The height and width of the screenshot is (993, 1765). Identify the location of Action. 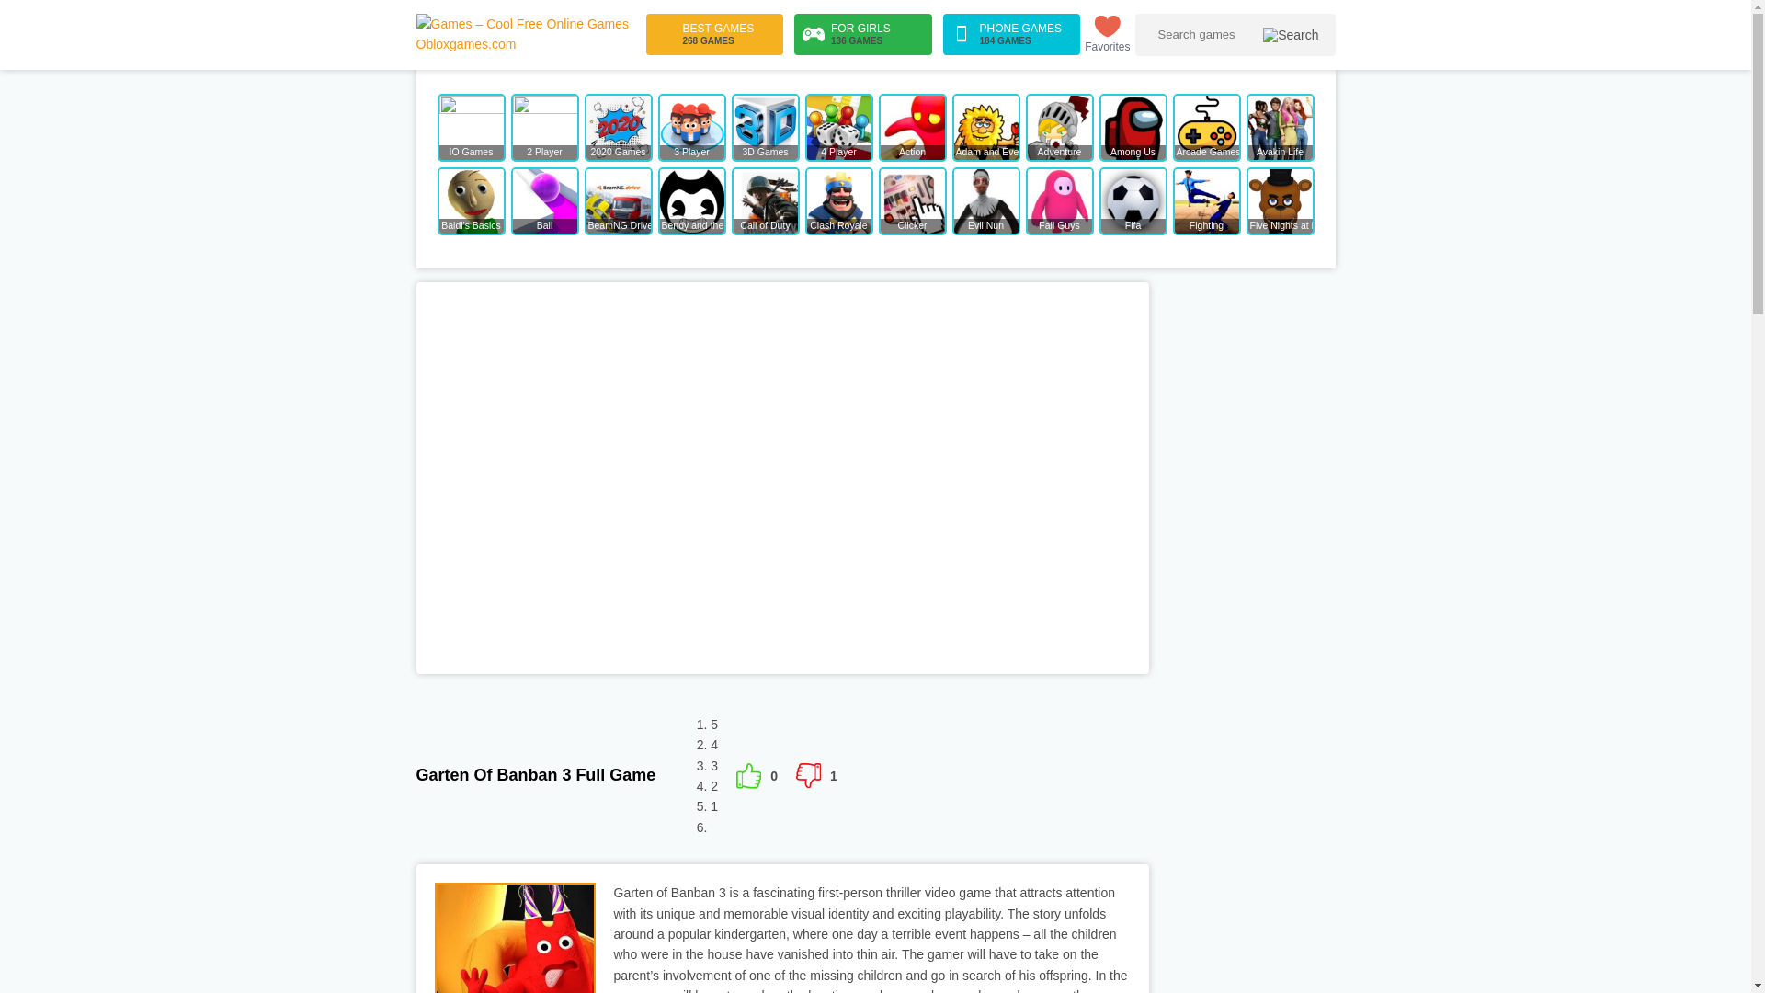
(912, 127).